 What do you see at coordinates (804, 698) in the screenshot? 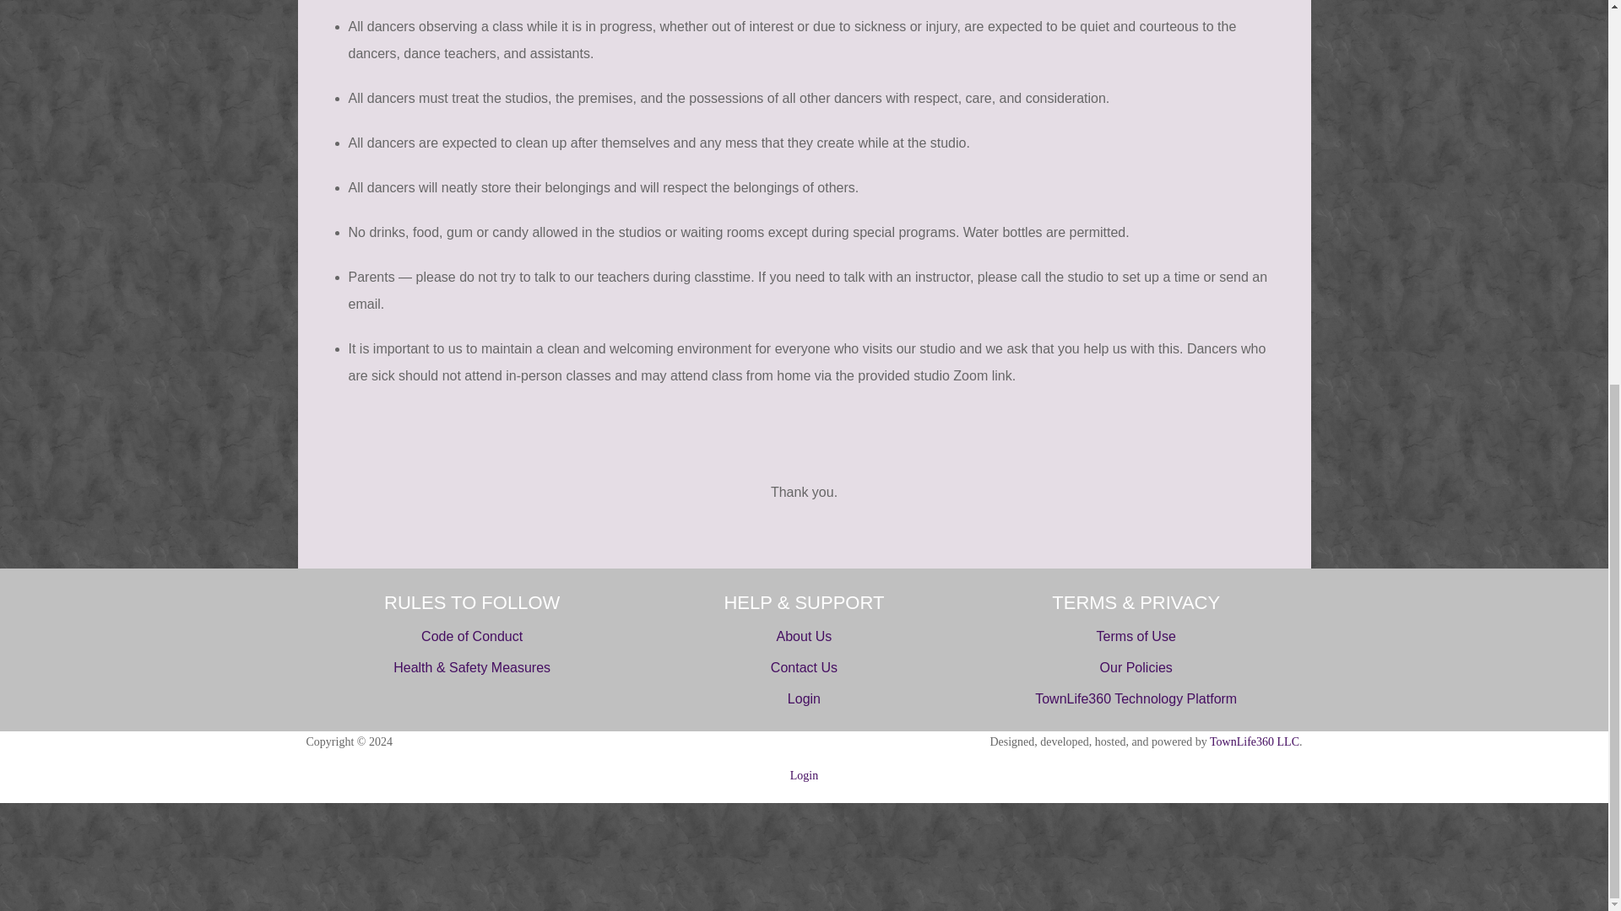
I see `Login` at bounding box center [804, 698].